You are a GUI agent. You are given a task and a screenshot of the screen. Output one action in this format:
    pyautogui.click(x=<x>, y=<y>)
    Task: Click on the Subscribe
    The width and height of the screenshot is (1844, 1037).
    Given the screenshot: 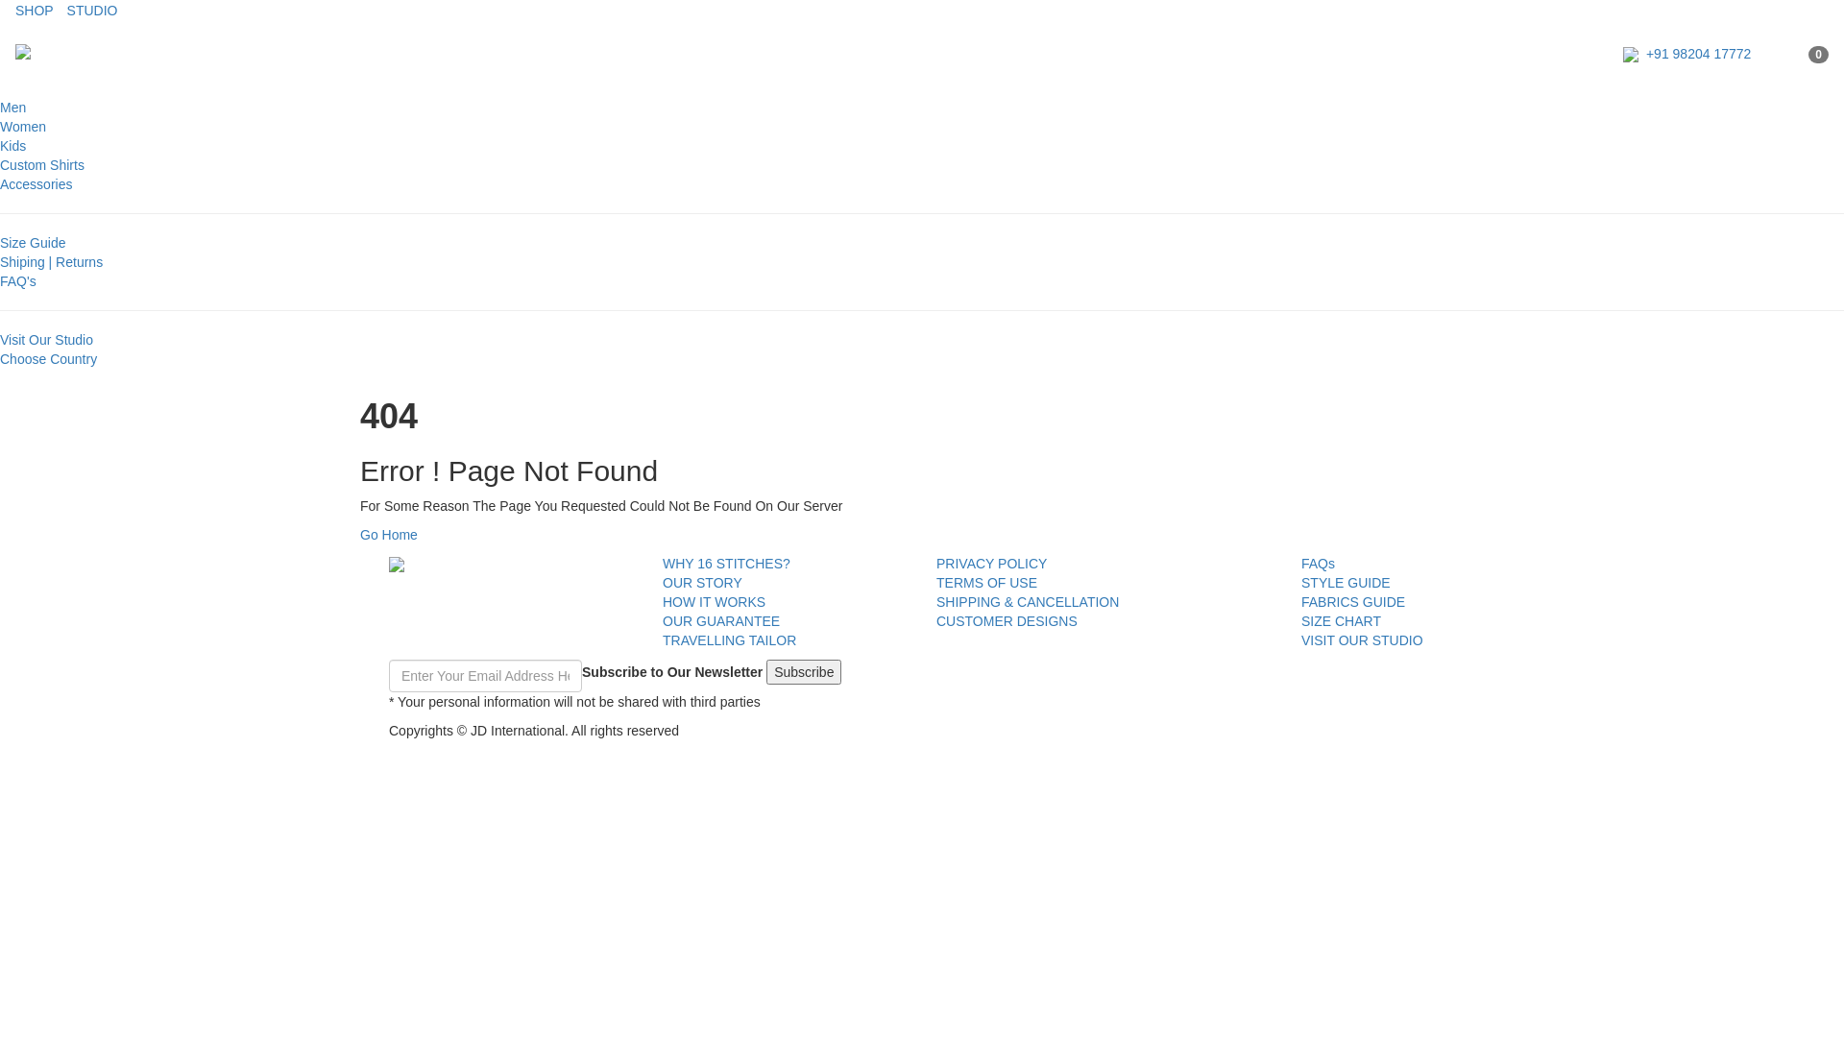 What is the action you would take?
    pyautogui.click(x=804, y=672)
    